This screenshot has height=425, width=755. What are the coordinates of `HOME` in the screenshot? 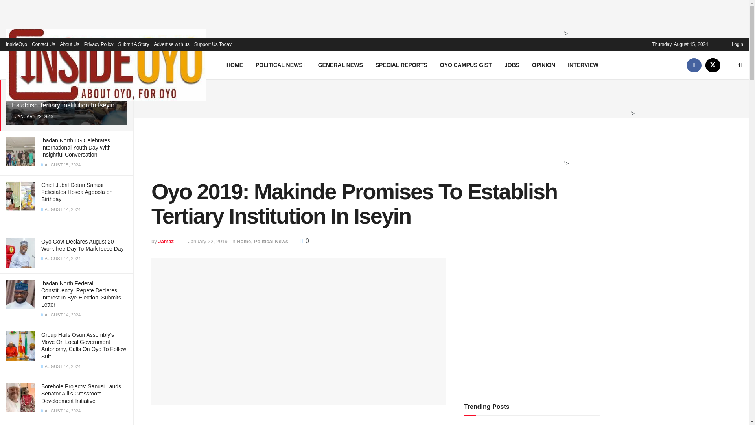 It's located at (234, 65).